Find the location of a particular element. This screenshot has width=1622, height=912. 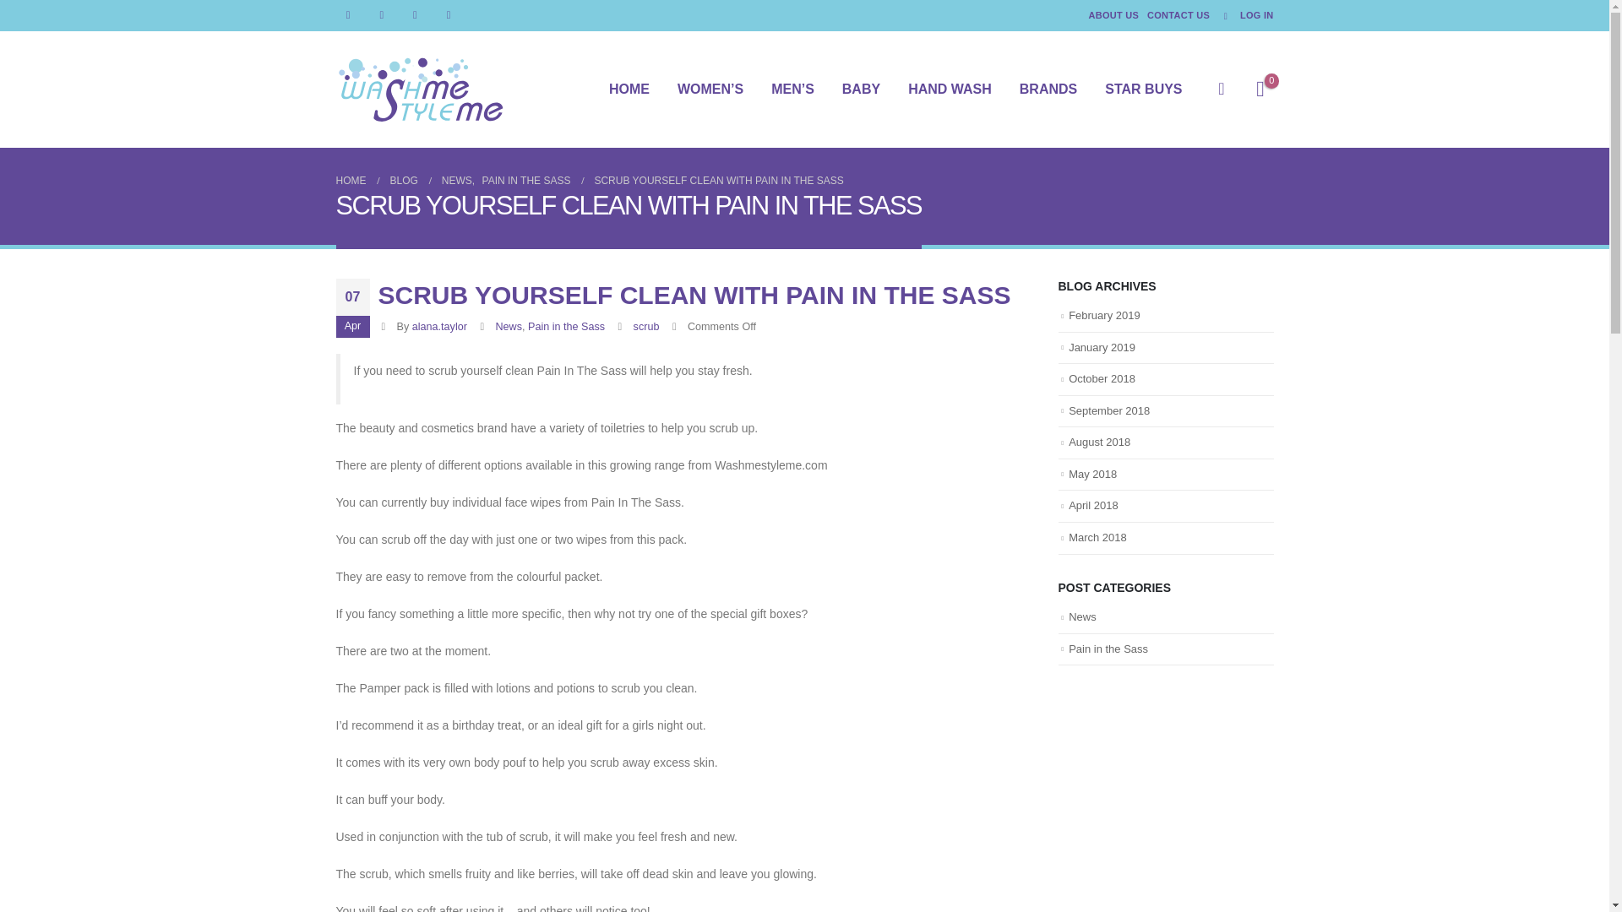

HAND WASH is located at coordinates (950, 90).